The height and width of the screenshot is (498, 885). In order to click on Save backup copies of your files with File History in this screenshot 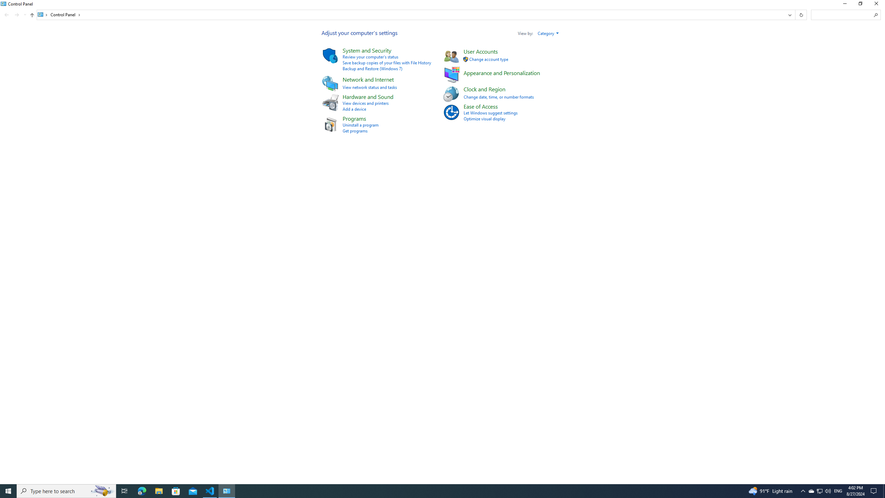, I will do `click(386, 63)`.